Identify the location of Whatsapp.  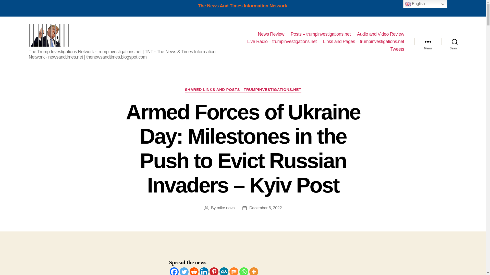
(244, 271).